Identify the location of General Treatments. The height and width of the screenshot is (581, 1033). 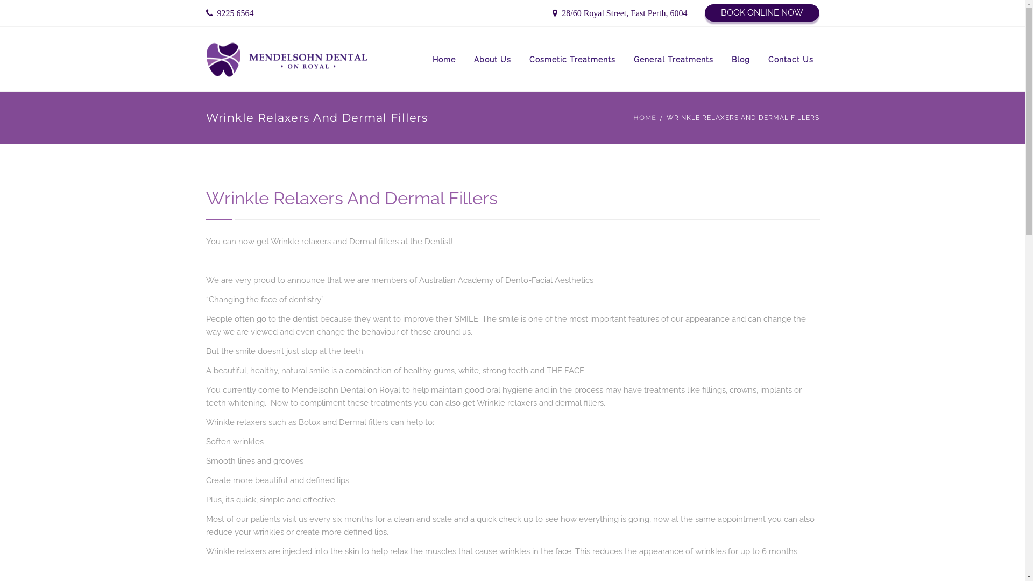
(673, 60).